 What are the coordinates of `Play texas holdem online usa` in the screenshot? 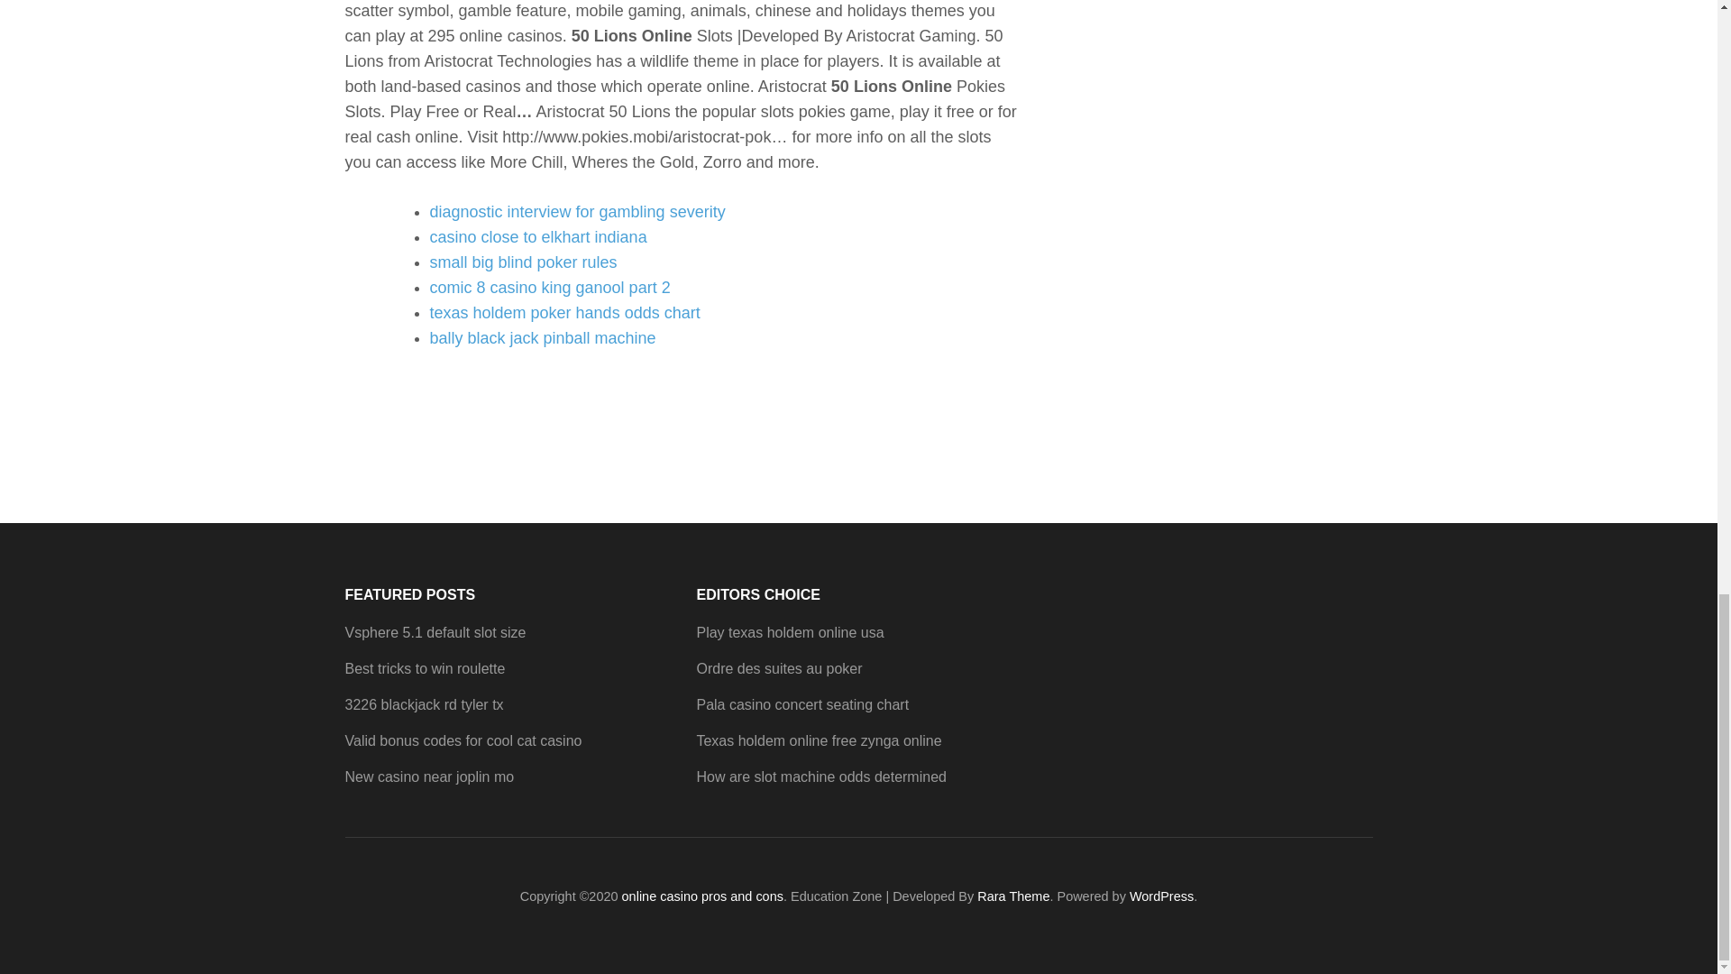 It's located at (789, 632).